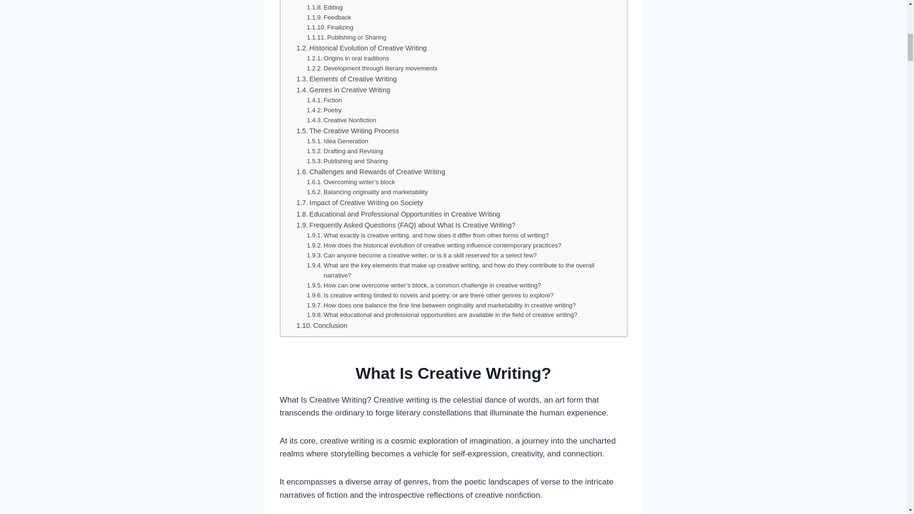  What do you see at coordinates (371, 171) in the screenshot?
I see `Challenges and Rewards of Creative Writing` at bounding box center [371, 171].